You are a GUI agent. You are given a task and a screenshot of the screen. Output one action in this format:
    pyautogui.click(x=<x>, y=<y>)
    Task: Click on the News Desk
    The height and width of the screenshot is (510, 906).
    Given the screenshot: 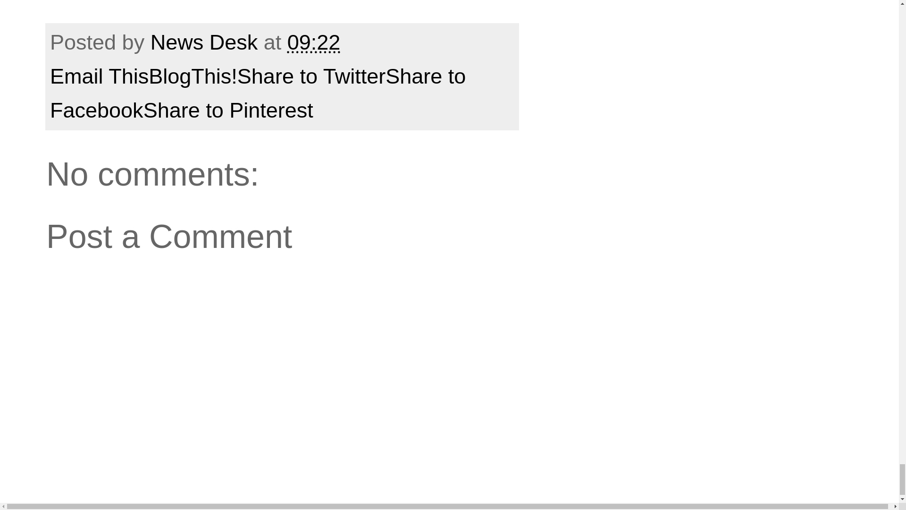 What is the action you would take?
    pyautogui.click(x=207, y=42)
    